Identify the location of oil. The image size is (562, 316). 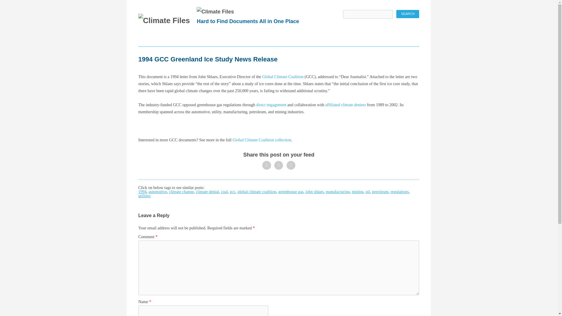
(368, 192).